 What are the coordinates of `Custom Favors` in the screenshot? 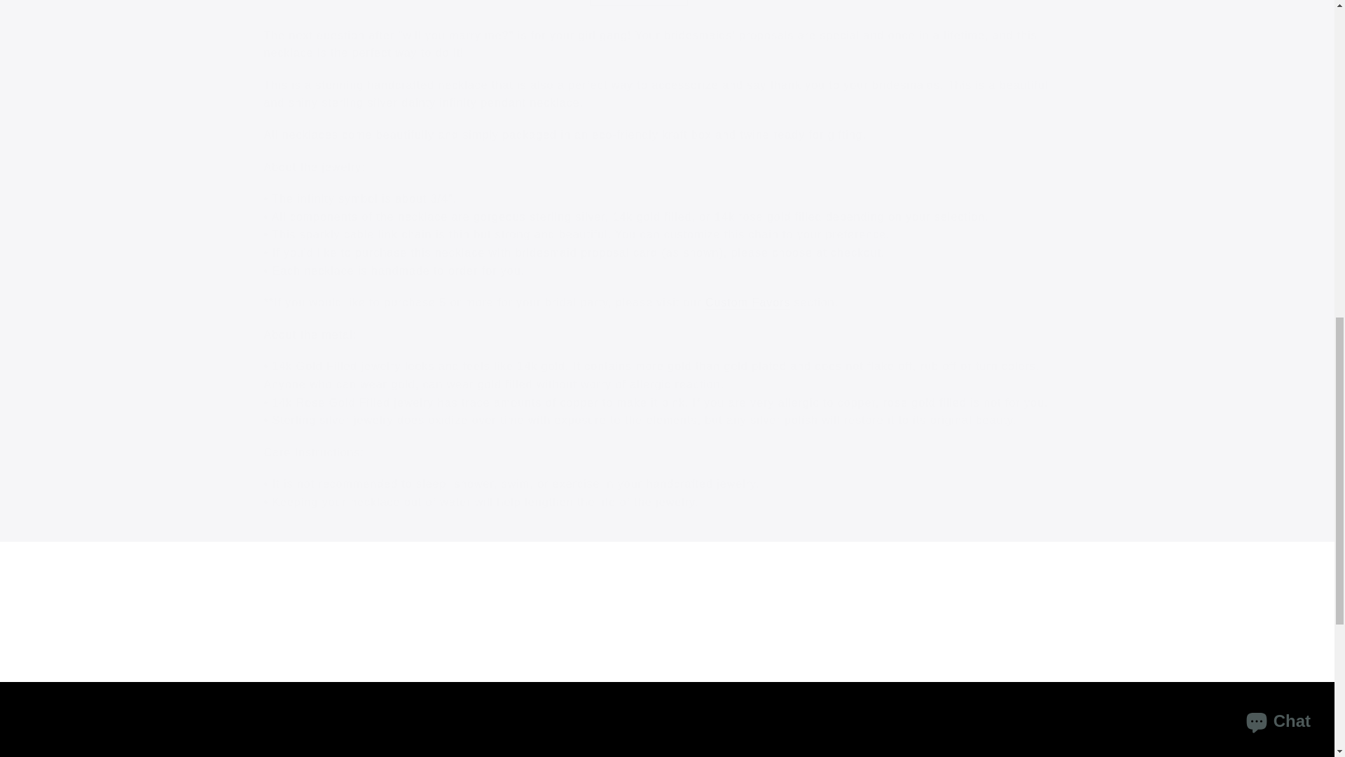 It's located at (747, 303).